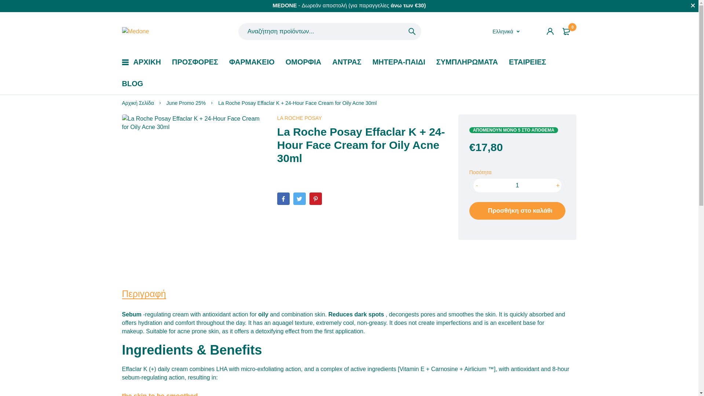 This screenshot has width=704, height=396. Describe the element at coordinates (283, 199) in the screenshot. I see `Facebook` at that location.